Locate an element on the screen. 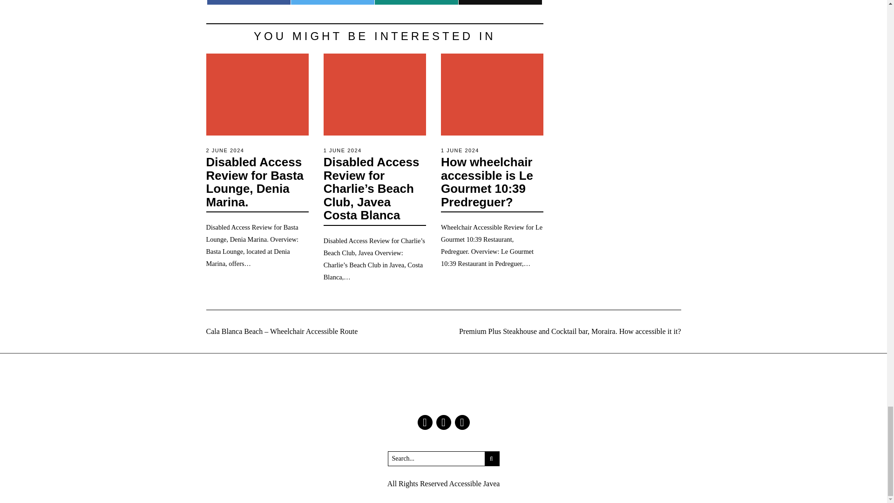  Twitter is located at coordinates (443, 422).